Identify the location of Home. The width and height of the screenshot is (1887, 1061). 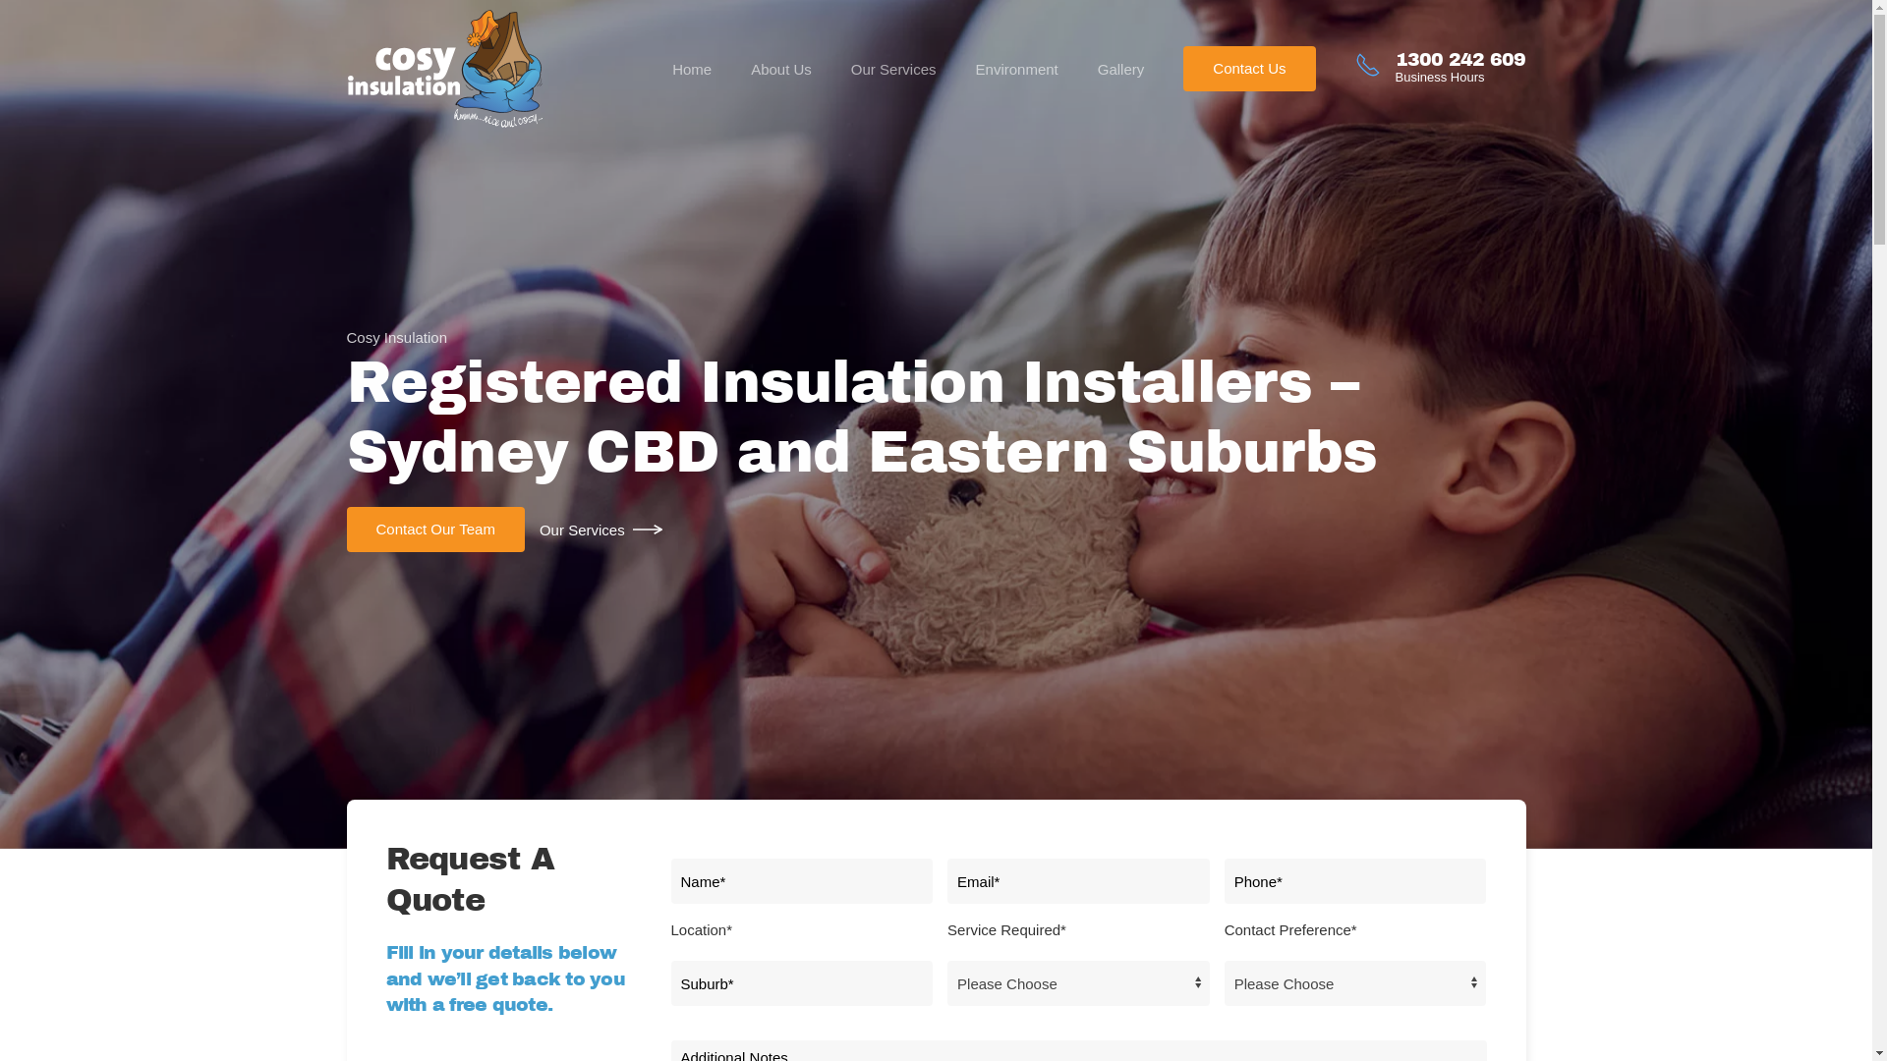
(692, 69).